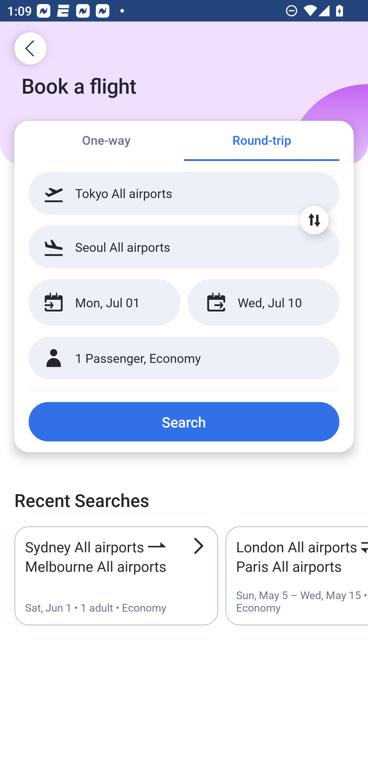 The width and height of the screenshot is (368, 778). I want to click on One-way, so click(106, 141).